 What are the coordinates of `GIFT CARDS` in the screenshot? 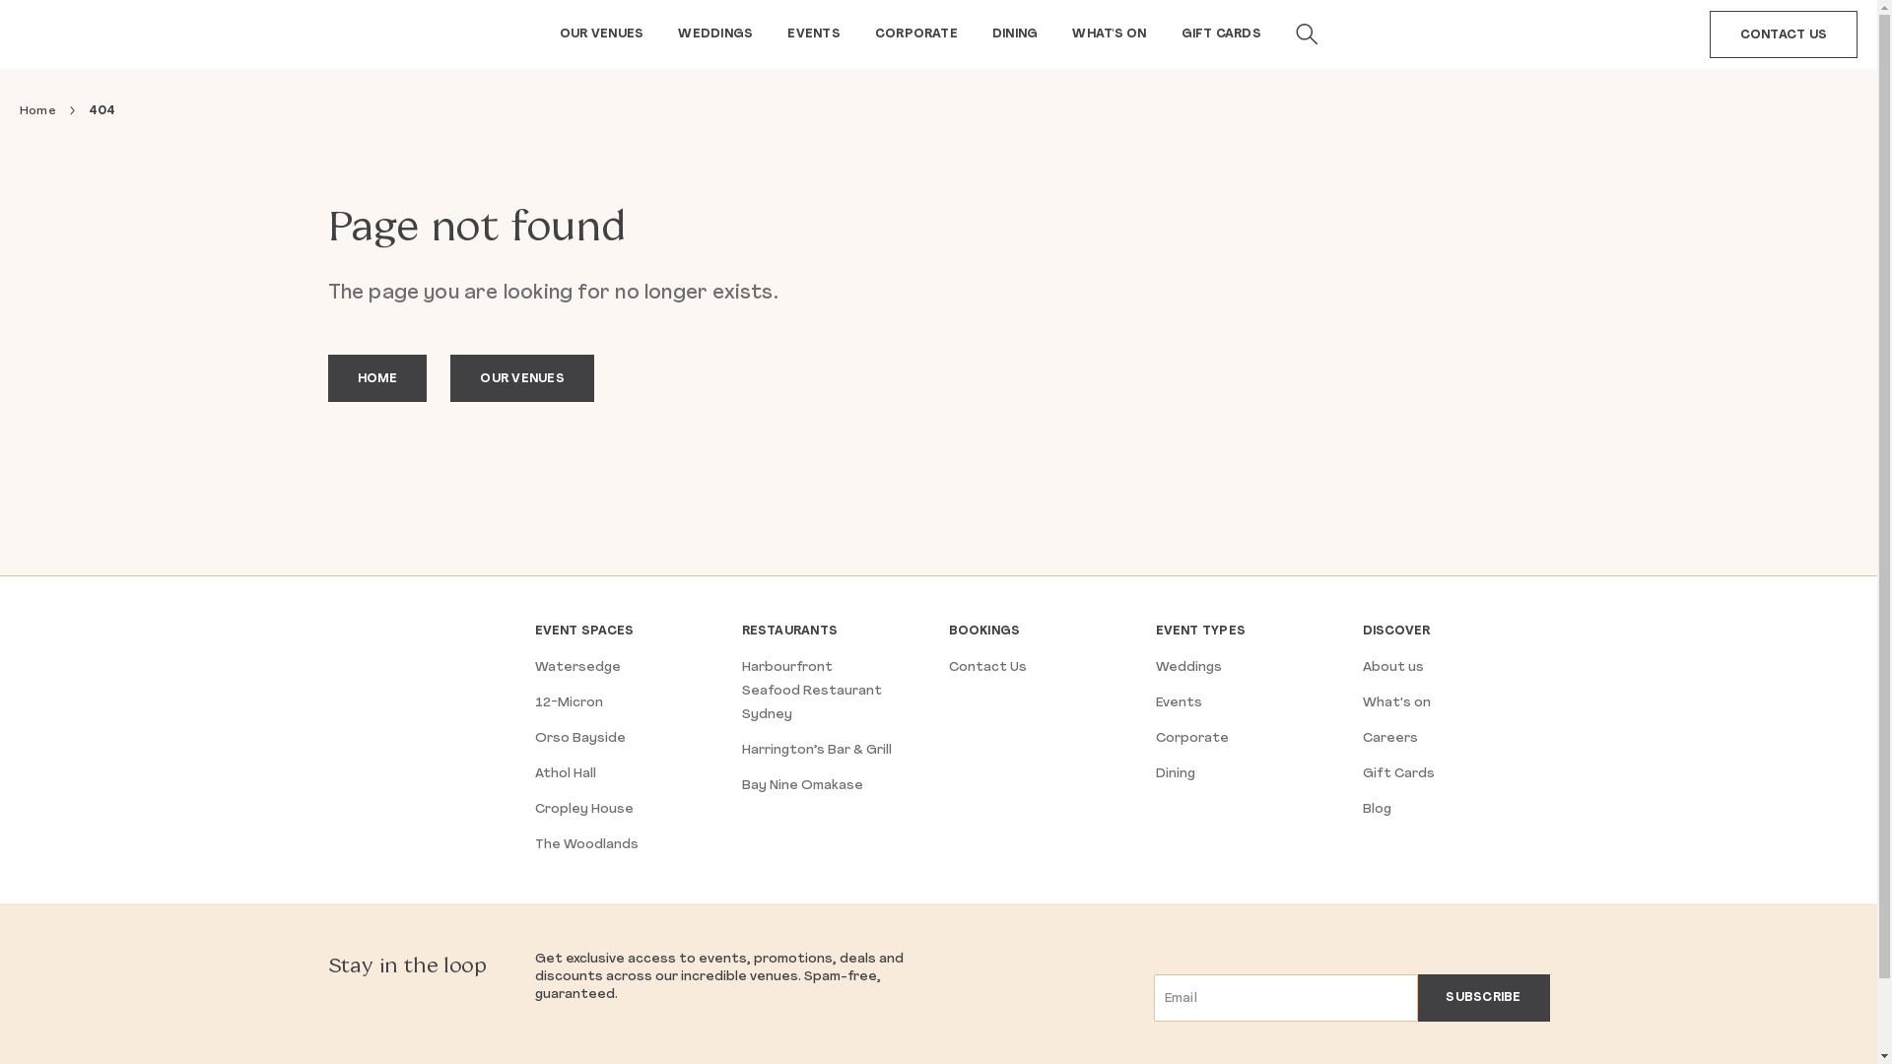 It's located at (1222, 33).